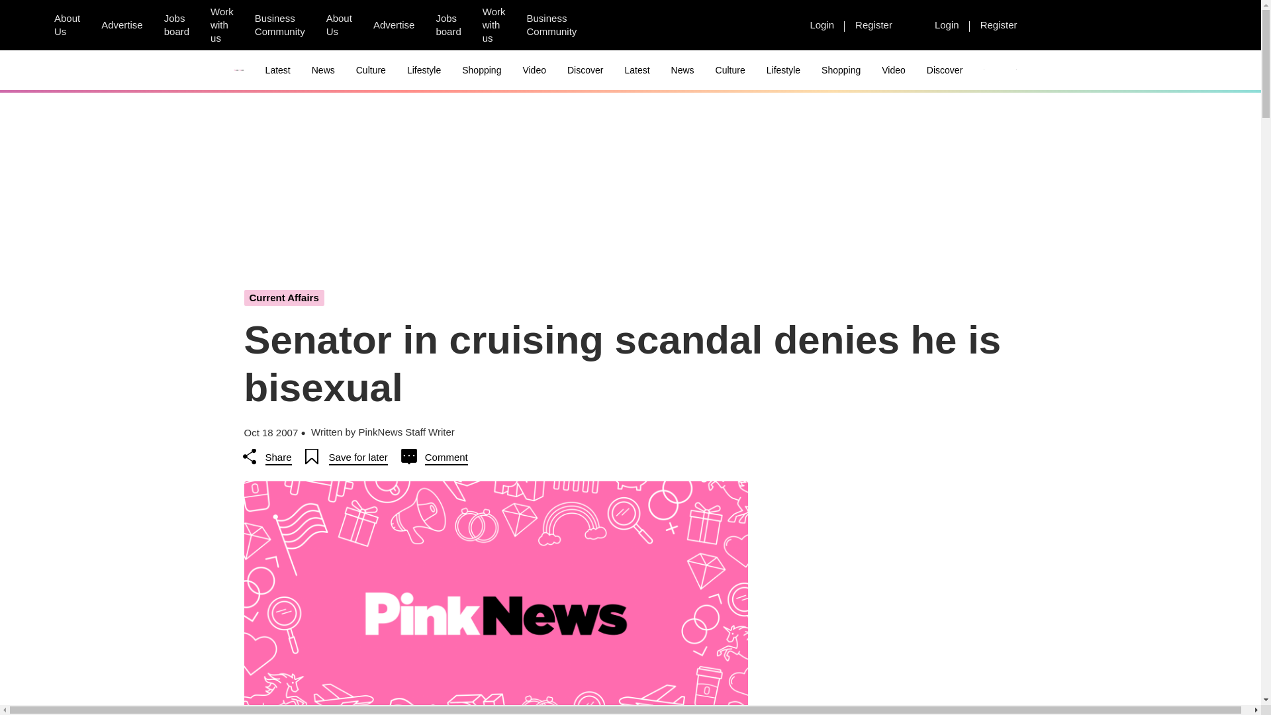 This screenshot has height=715, width=1271. What do you see at coordinates (874, 24) in the screenshot?
I see `Register` at bounding box center [874, 24].